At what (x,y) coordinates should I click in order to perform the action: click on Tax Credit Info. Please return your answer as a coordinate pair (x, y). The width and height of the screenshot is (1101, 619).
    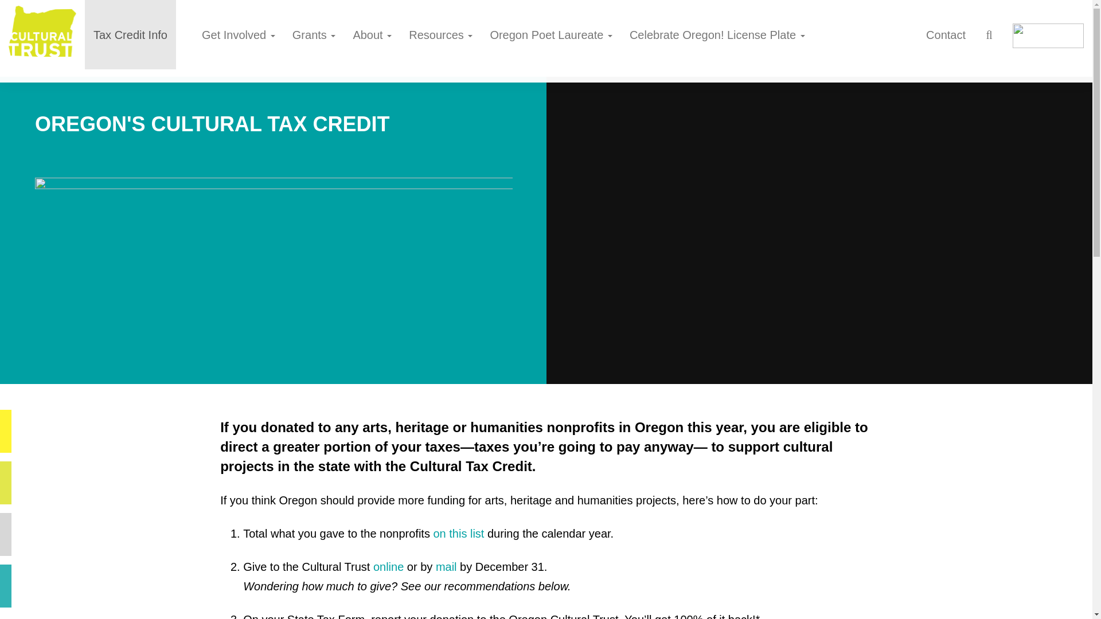
    Looking at the image, I should click on (130, 34).